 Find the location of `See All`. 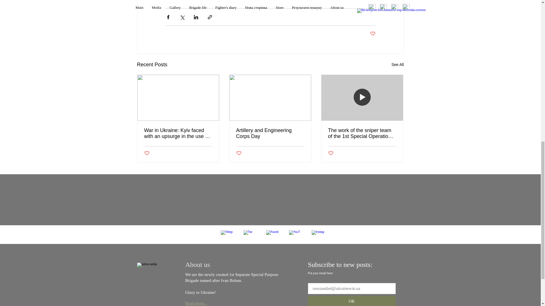

See All is located at coordinates (397, 65).